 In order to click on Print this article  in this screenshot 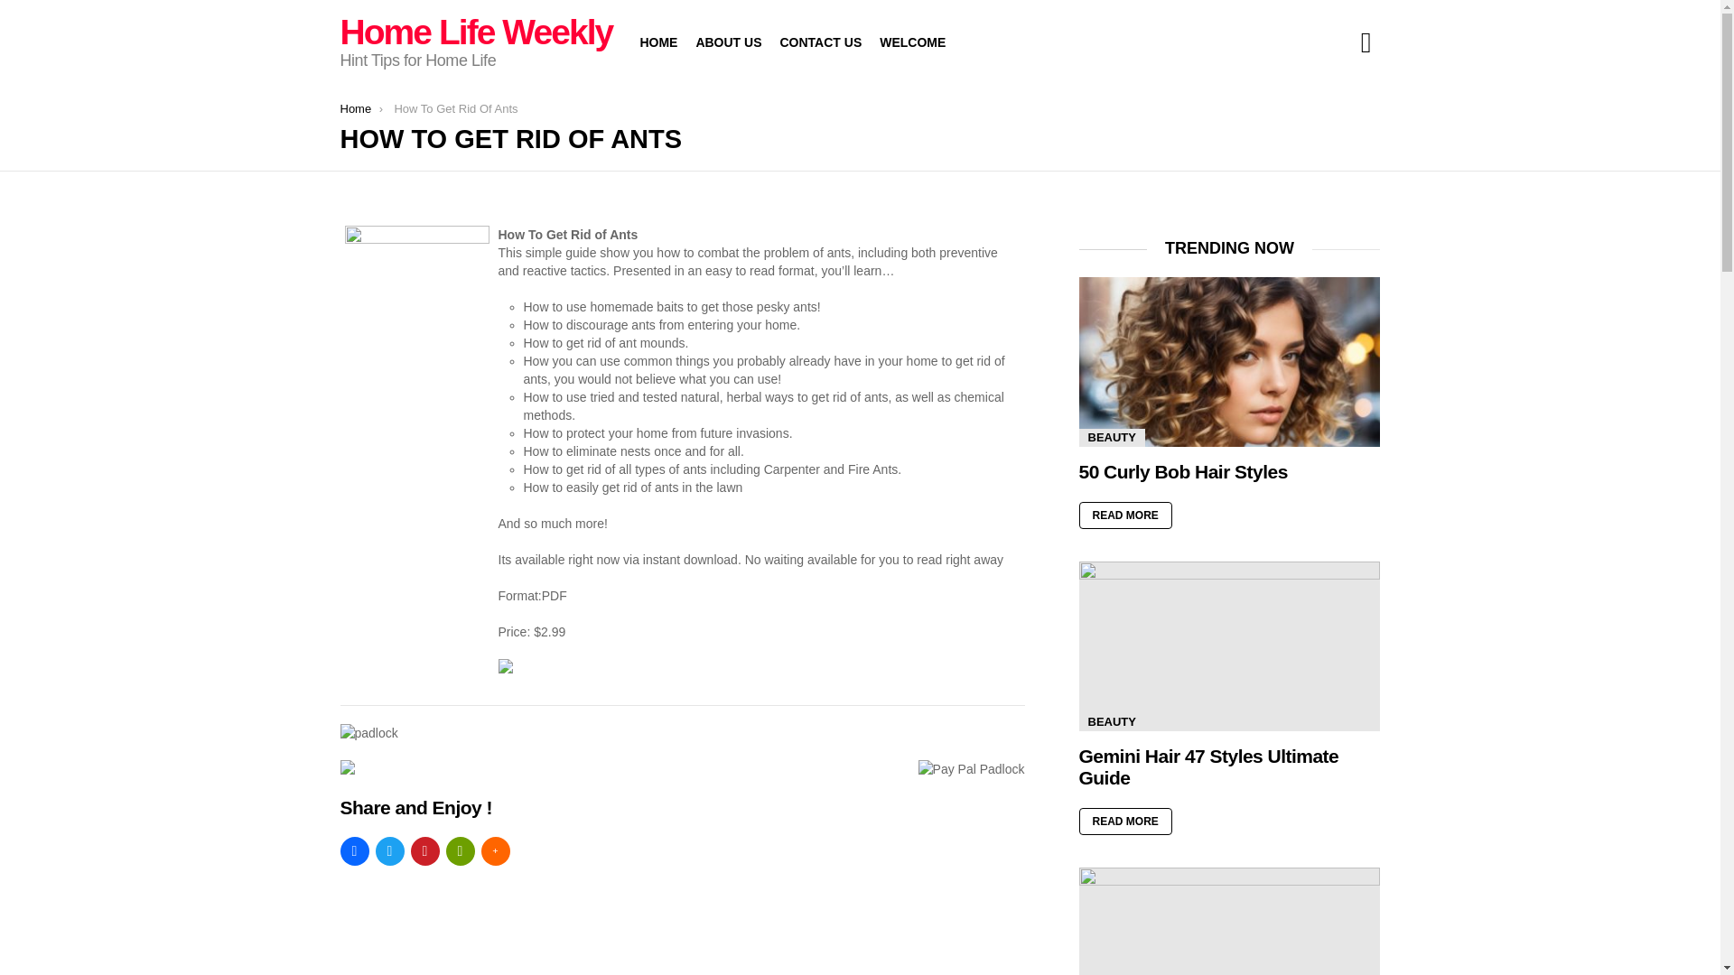, I will do `click(461, 850)`.